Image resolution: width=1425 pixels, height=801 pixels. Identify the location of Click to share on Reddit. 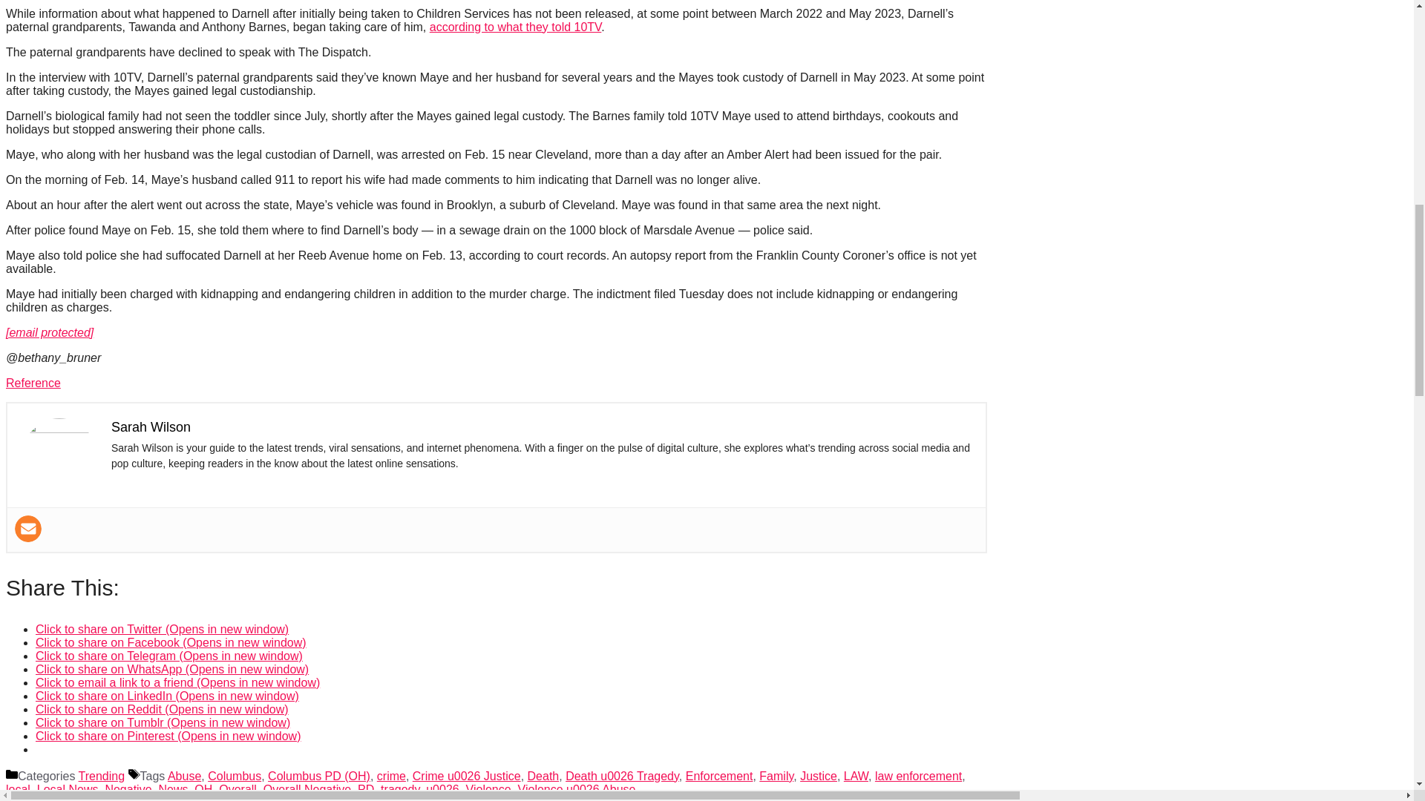
(162, 709).